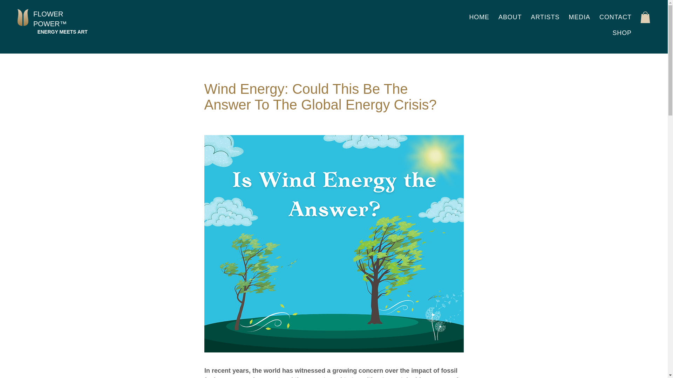  Describe the element at coordinates (622, 33) in the screenshot. I see `SHOP` at that location.